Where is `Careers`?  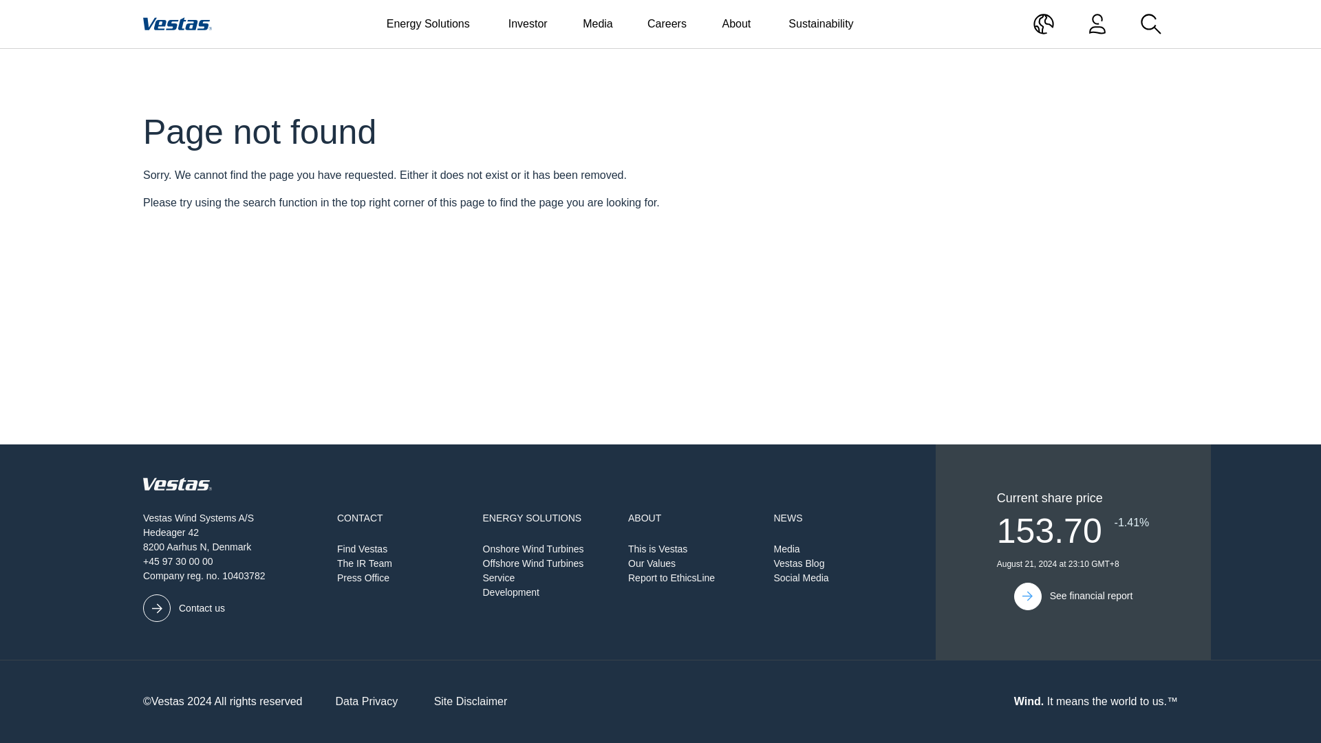 Careers is located at coordinates (667, 24).